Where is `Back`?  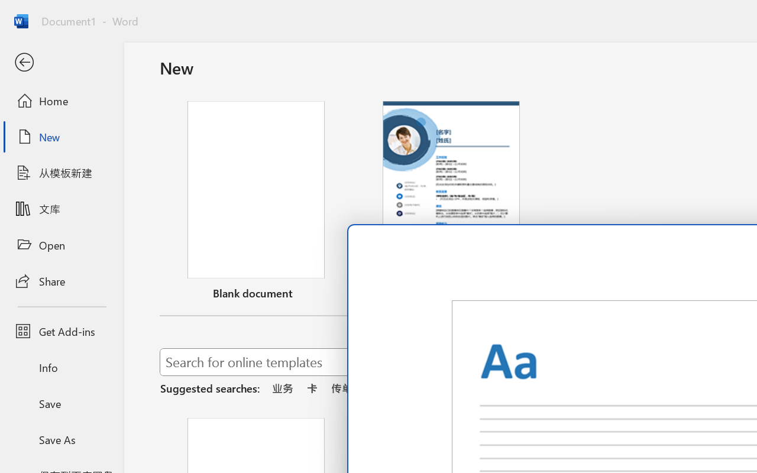 Back is located at coordinates (62, 63).